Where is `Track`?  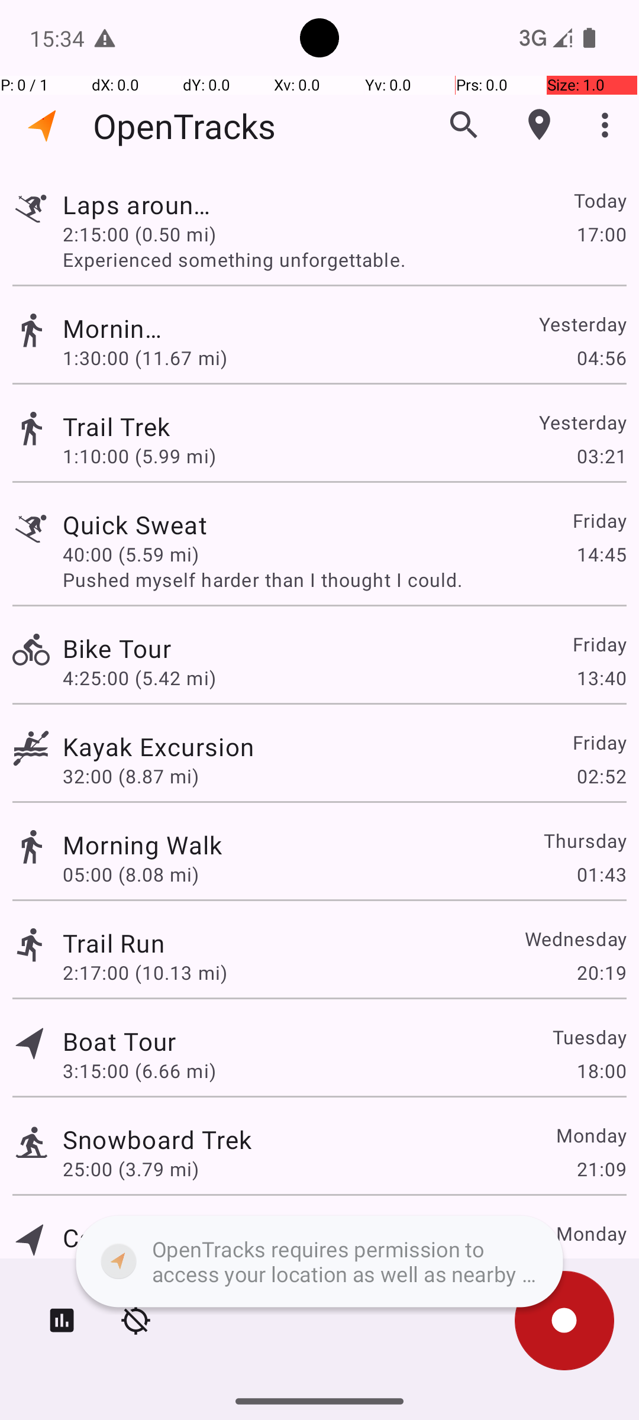
Track is located at coordinates (31, 206).